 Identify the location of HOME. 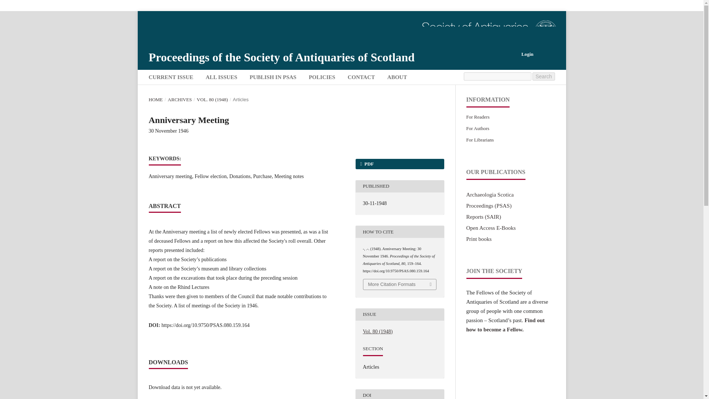
(155, 100).